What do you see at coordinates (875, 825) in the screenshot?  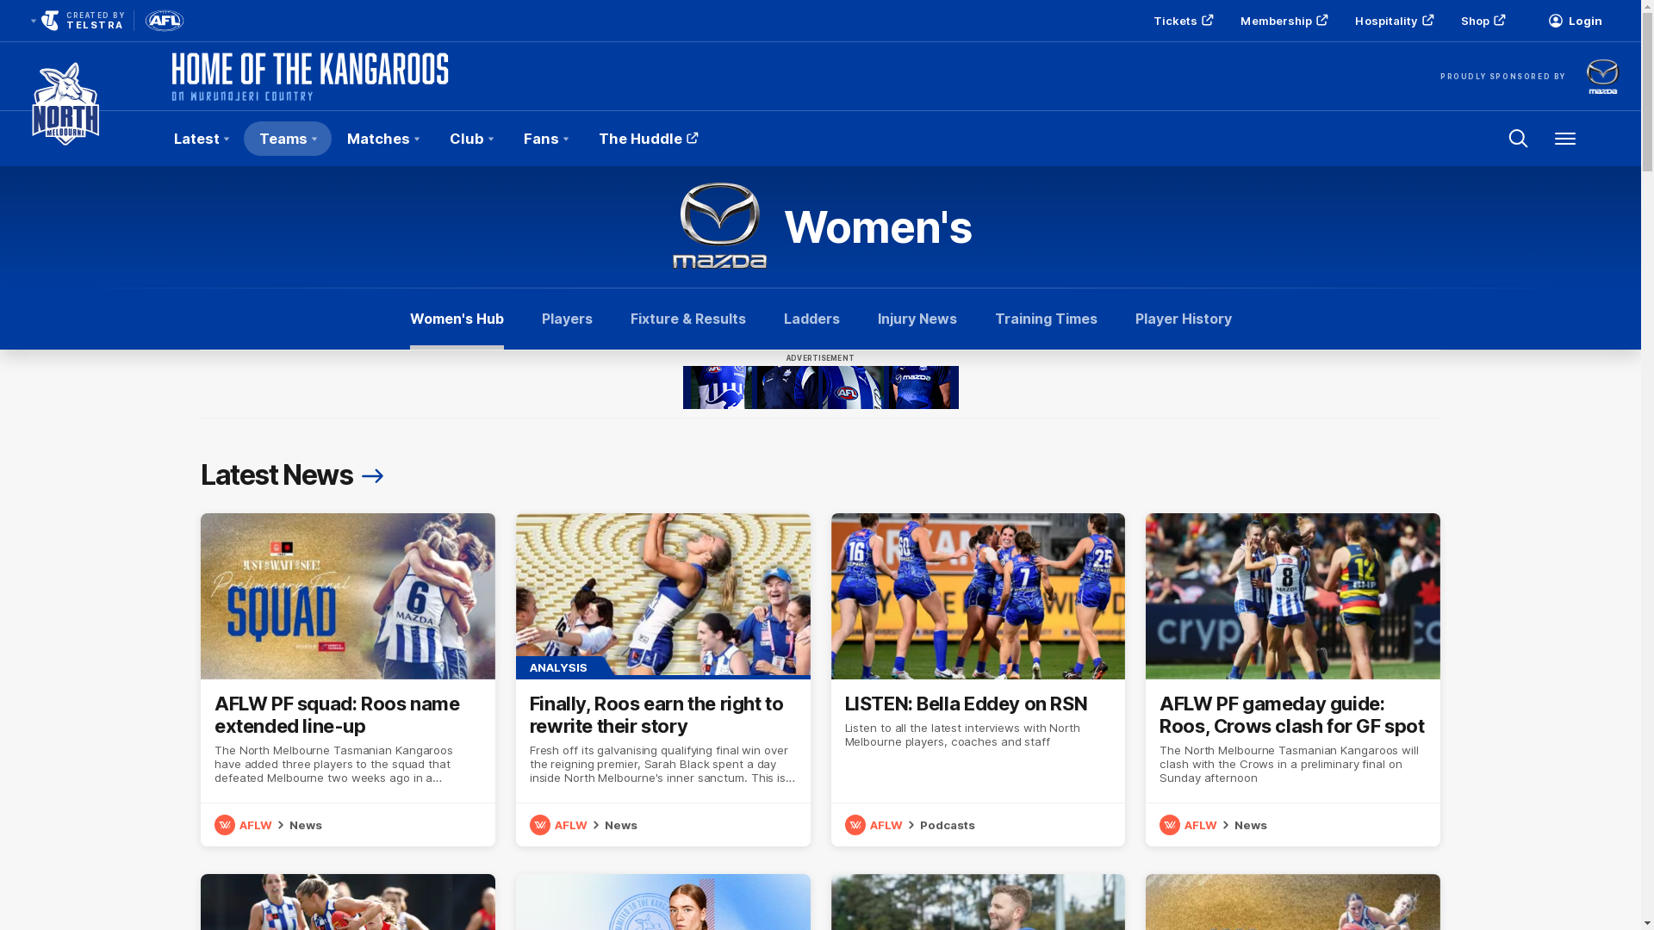 I see `AFLW` at bounding box center [875, 825].